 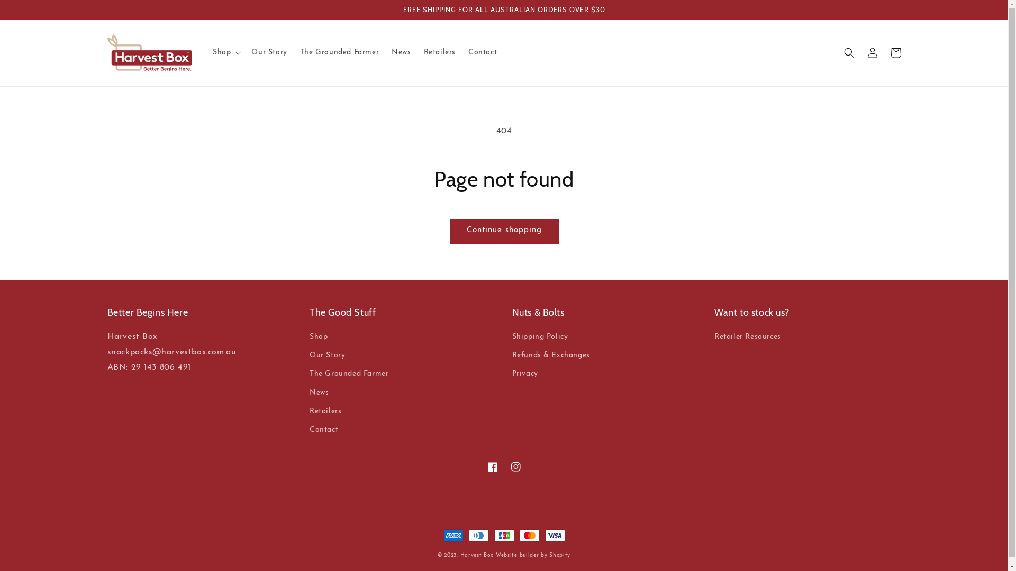 I want to click on News, so click(x=401, y=53).